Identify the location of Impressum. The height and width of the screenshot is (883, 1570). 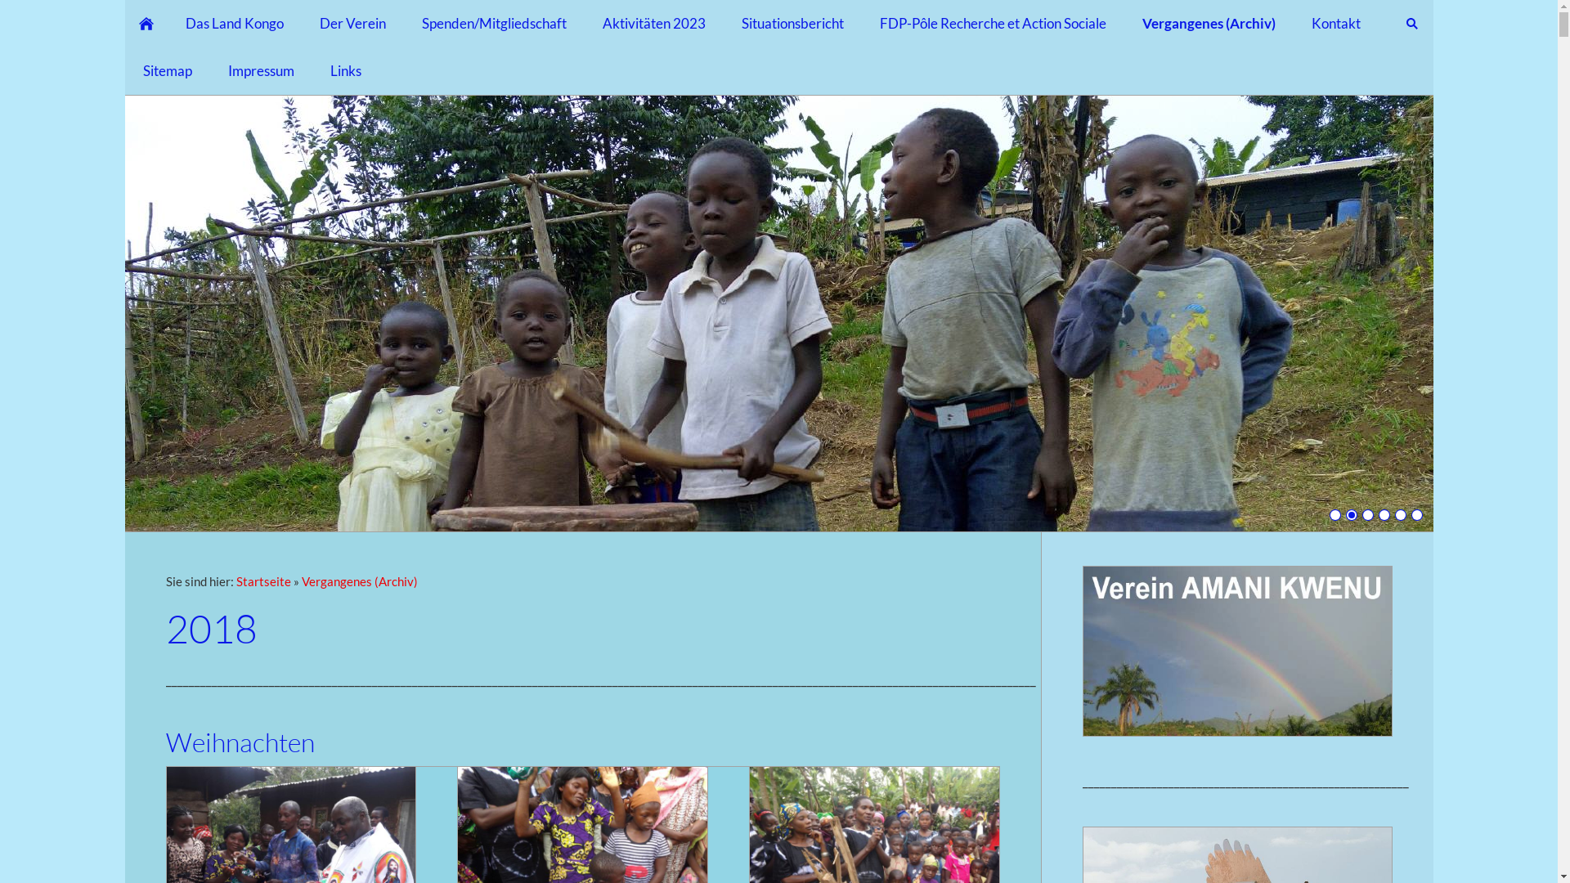
(260, 71).